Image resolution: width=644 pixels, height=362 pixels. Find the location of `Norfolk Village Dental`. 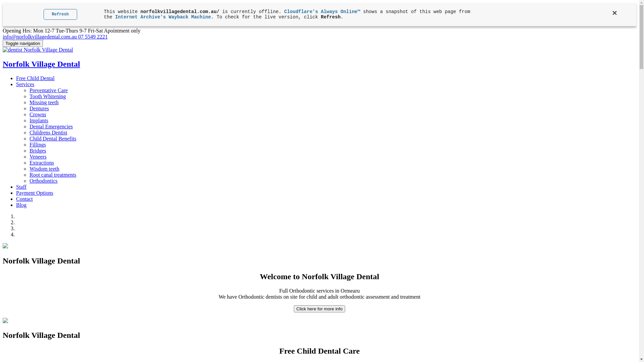

Norfolk Village Dental is located at coordinates (319, 58).